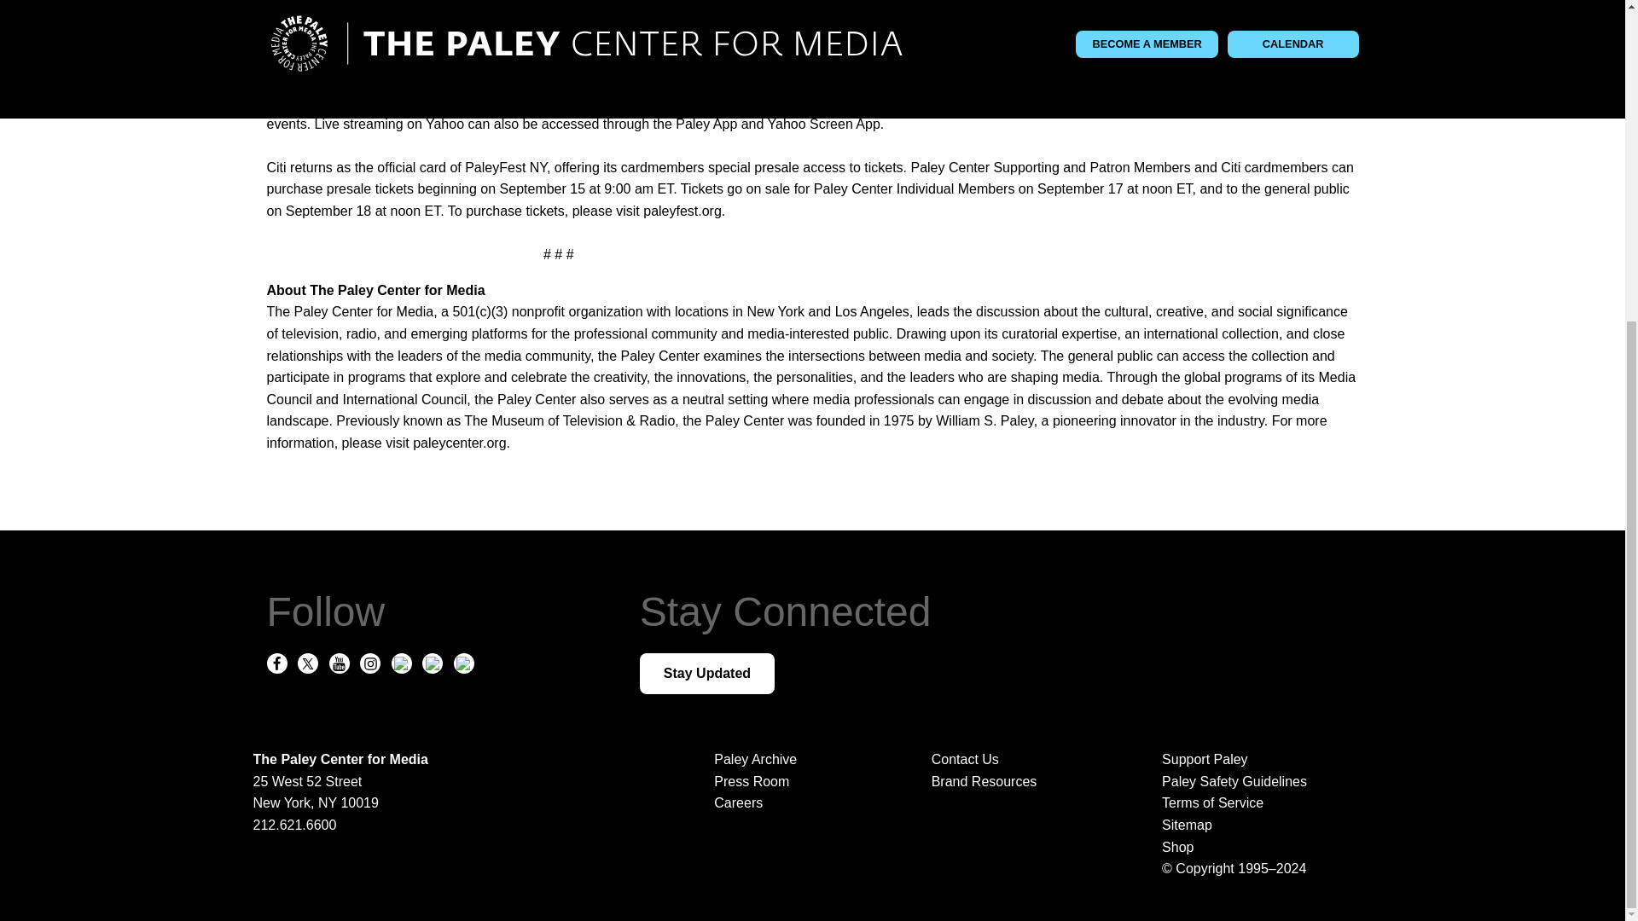 The height and width of the screenshot is (921, 1638). What do you see at coordinates (752, 781) in the screenshot?
I see `Press Room` at bounding box center [752, 781].